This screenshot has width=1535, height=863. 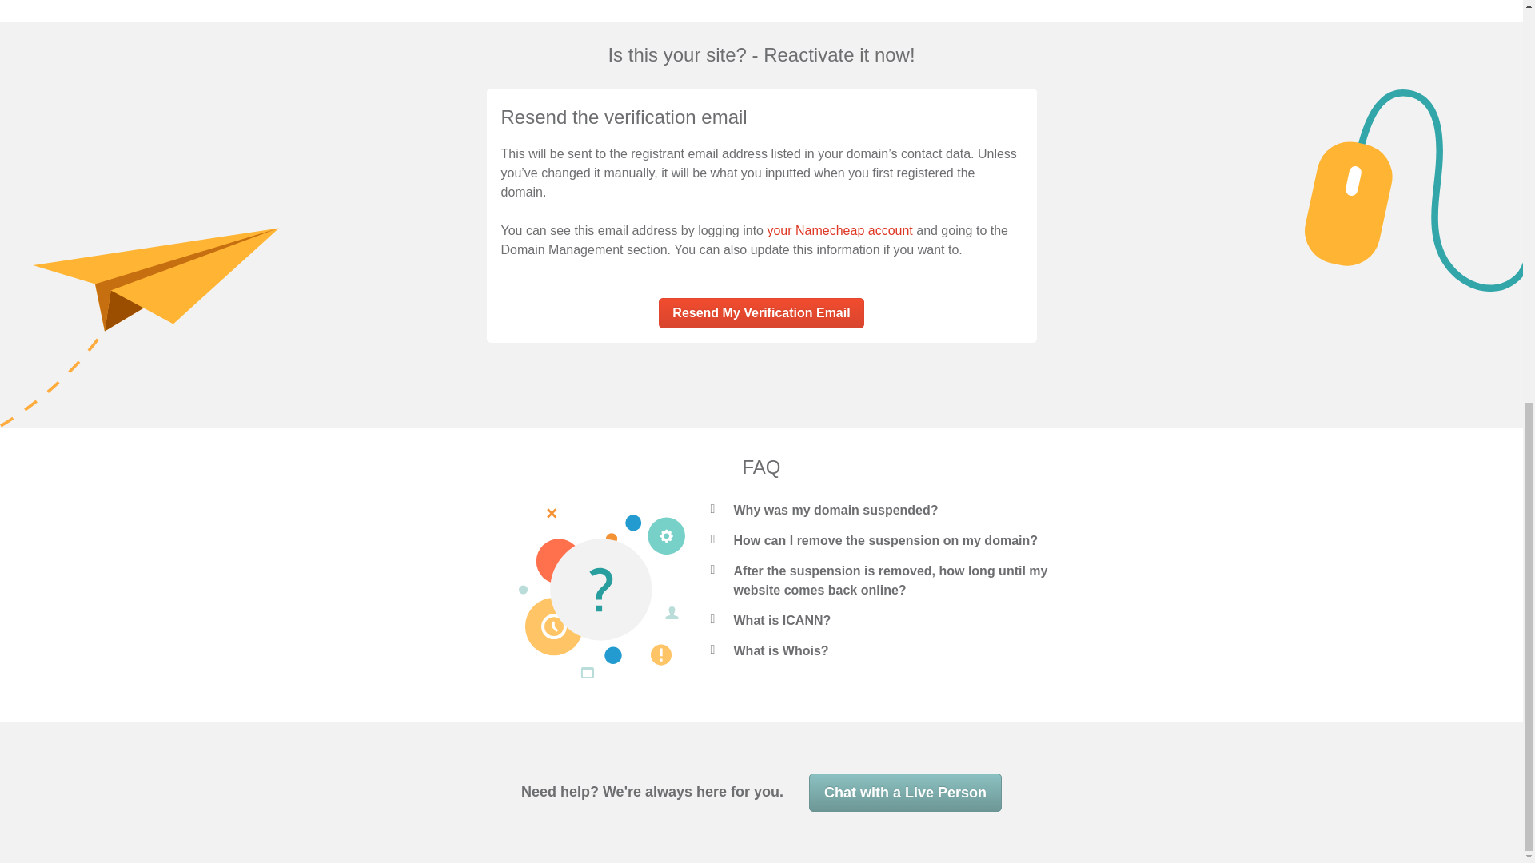 I want to click on Chat with a Live Person, so click(x=905, y=793).